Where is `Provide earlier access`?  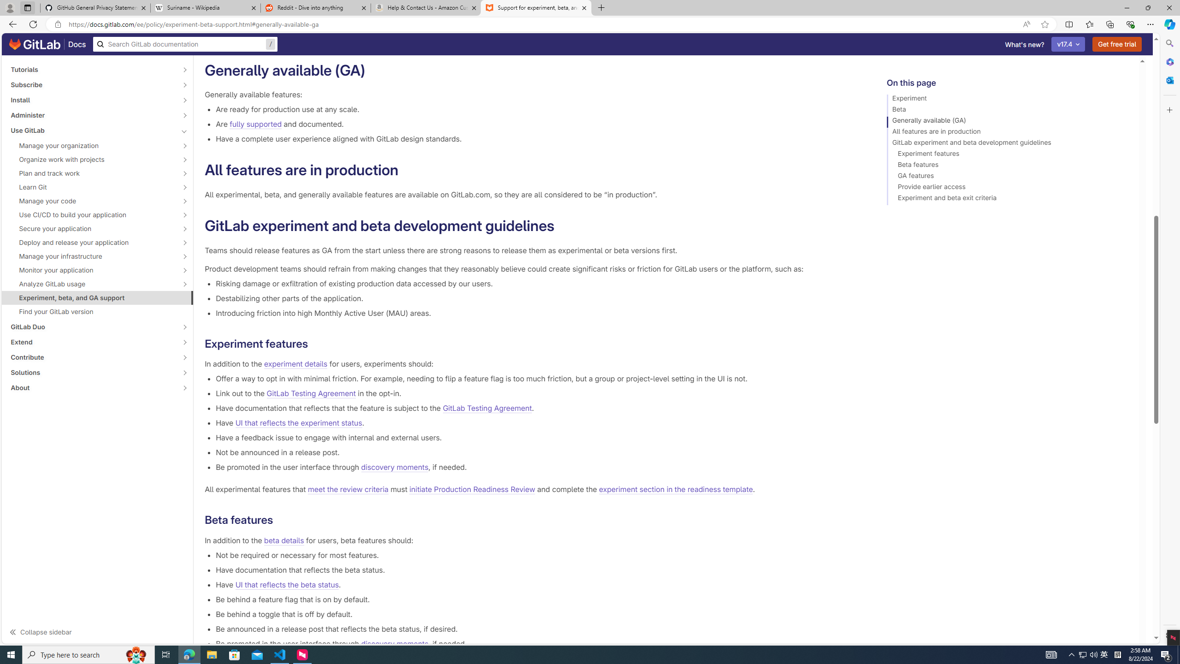 Provide earlier access is located at coordinates (1009, 188).